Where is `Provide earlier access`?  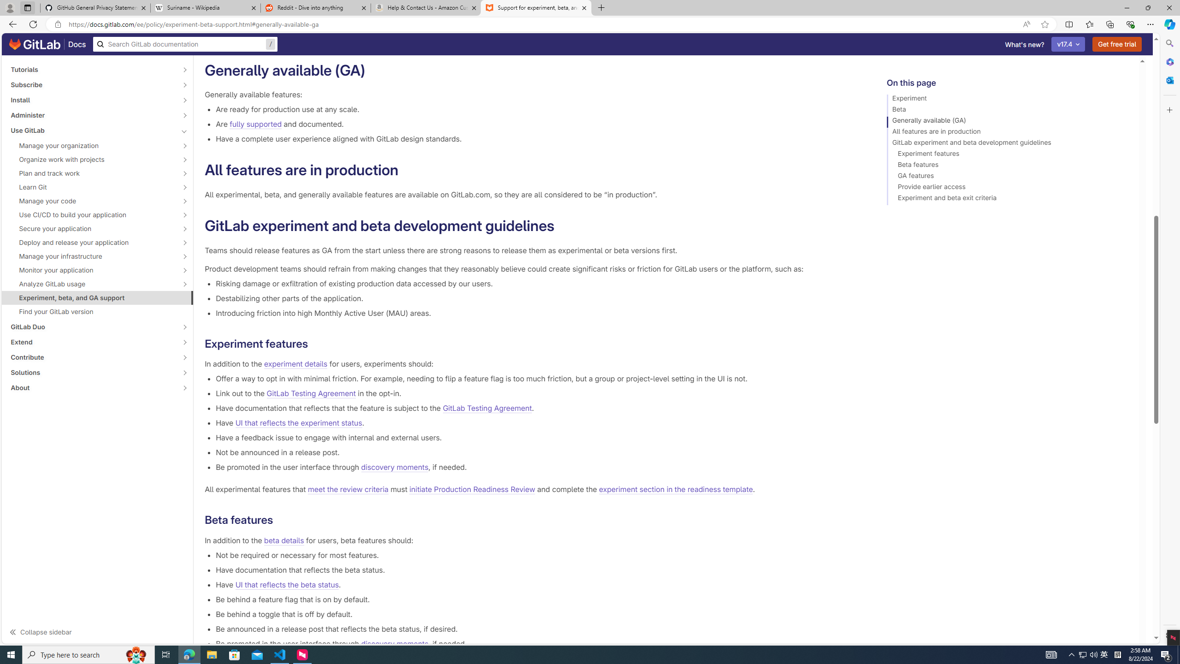 Provide earlier access is located at coordinates (1009, 188).